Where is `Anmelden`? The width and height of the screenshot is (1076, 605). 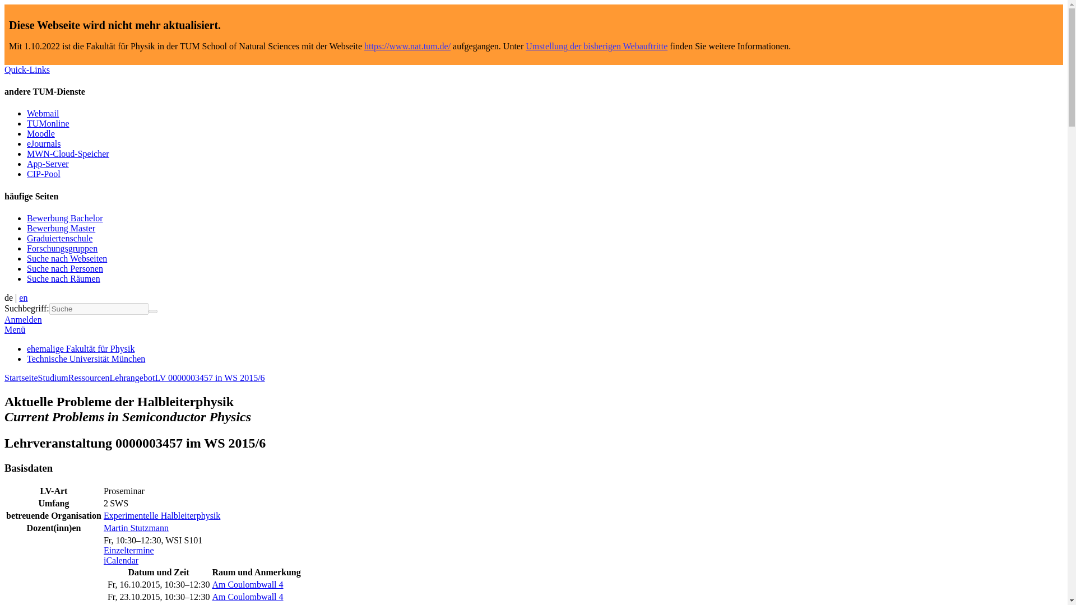 Anmelden is located at coordinates (22, 319).